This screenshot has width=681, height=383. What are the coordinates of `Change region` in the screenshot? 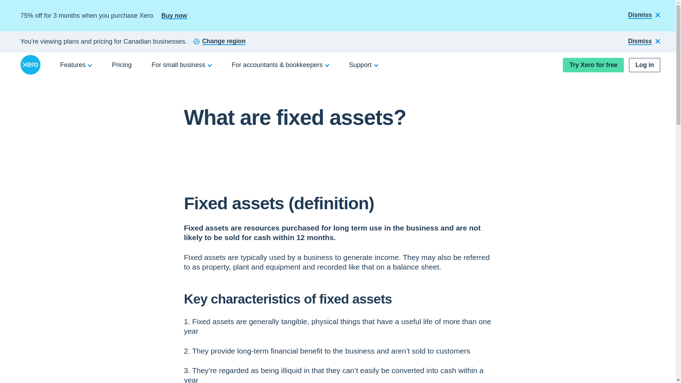 It's located at (219, 42).